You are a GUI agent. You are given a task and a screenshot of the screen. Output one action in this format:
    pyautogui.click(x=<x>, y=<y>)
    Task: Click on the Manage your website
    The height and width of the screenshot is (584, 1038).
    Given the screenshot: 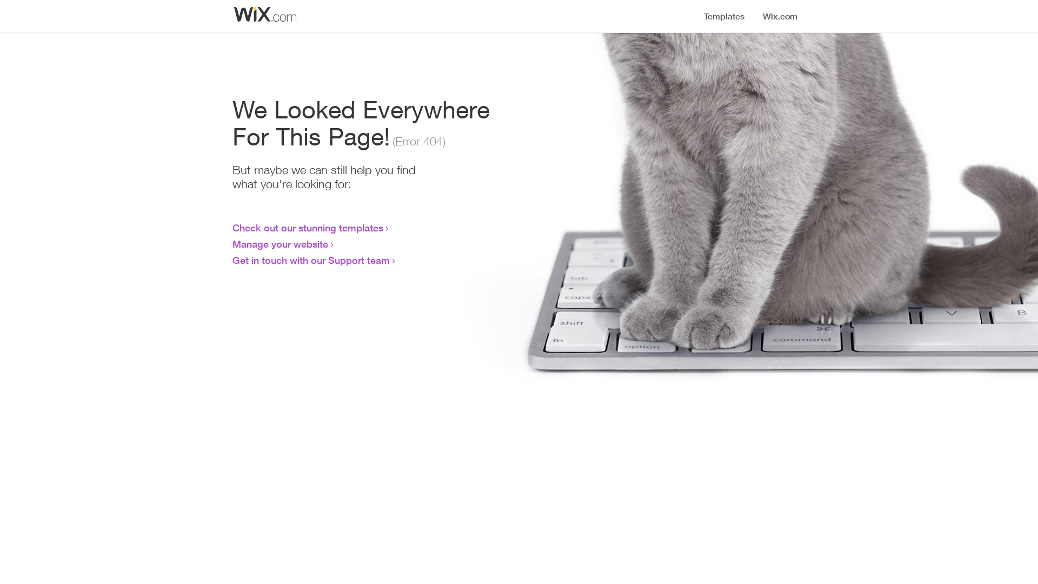 What is the action you would take?
    pyautogui.click(x=280, y=244)
    